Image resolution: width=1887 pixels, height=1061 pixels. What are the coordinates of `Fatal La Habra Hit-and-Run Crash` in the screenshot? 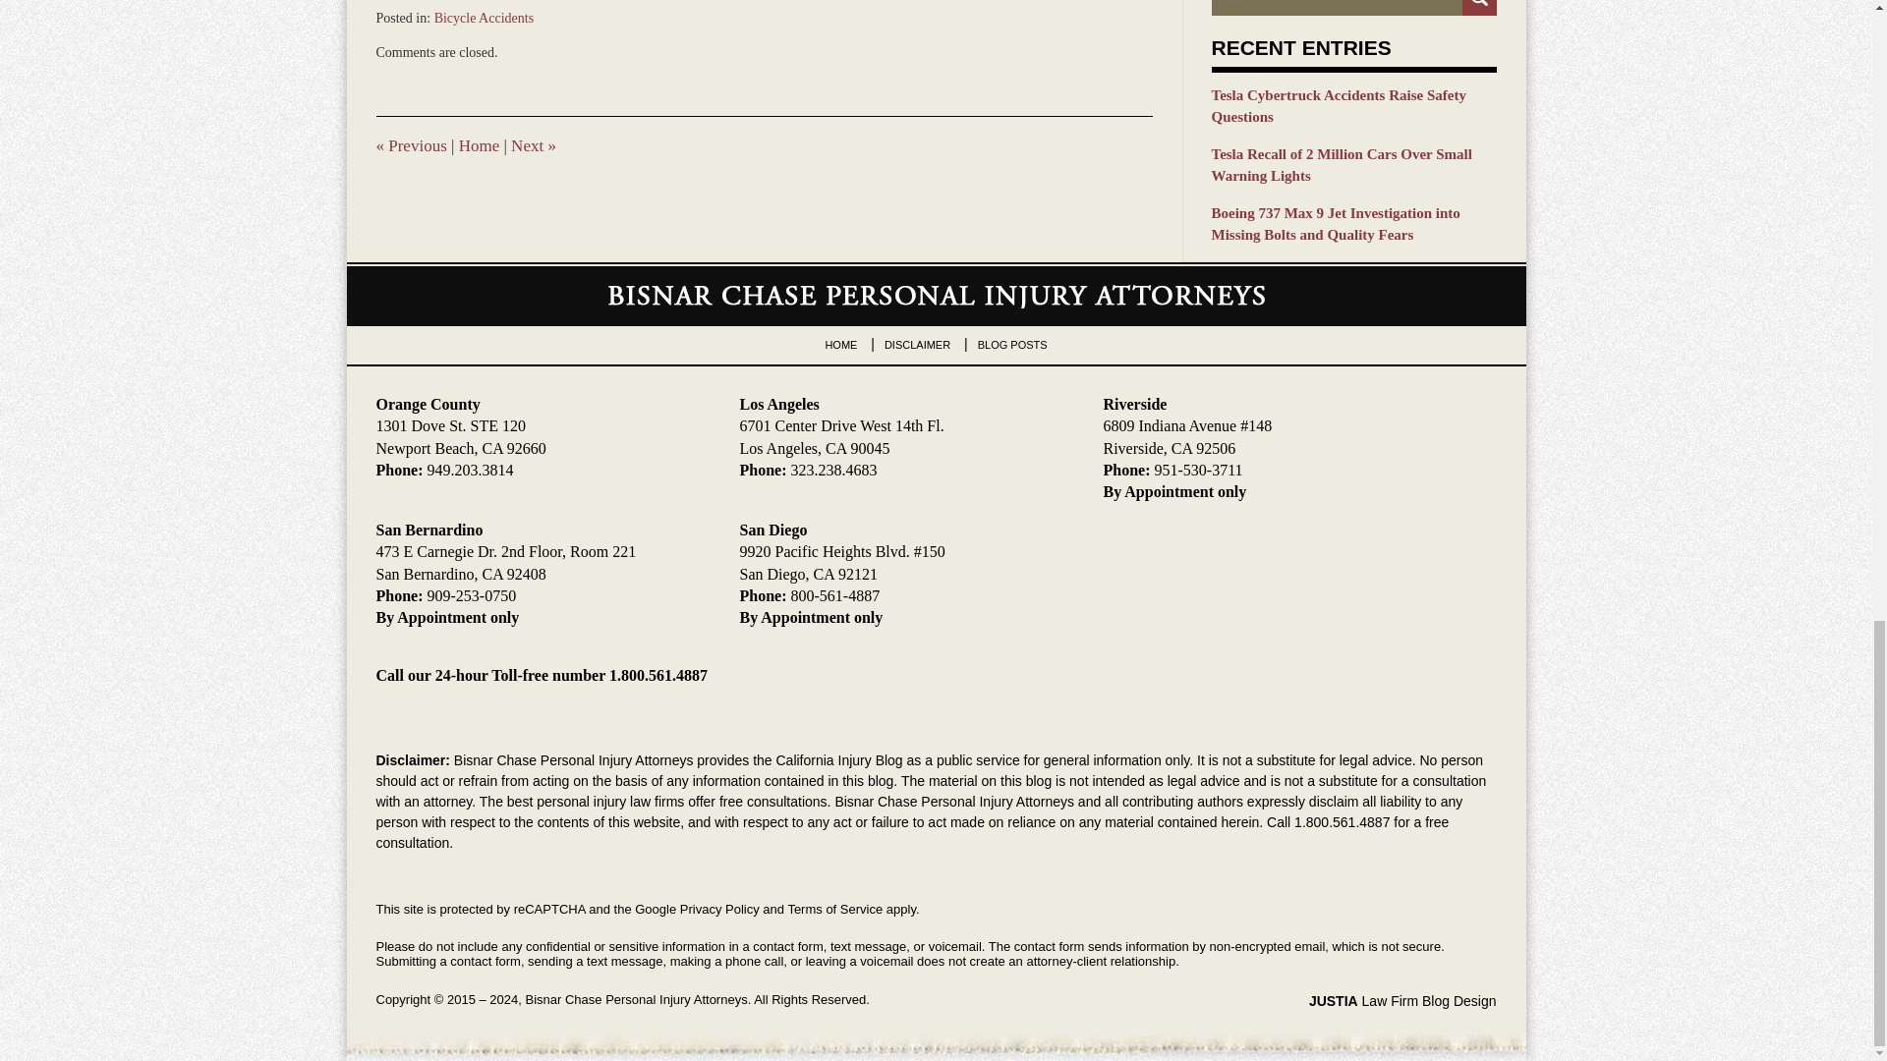 It's located at (534, 145).